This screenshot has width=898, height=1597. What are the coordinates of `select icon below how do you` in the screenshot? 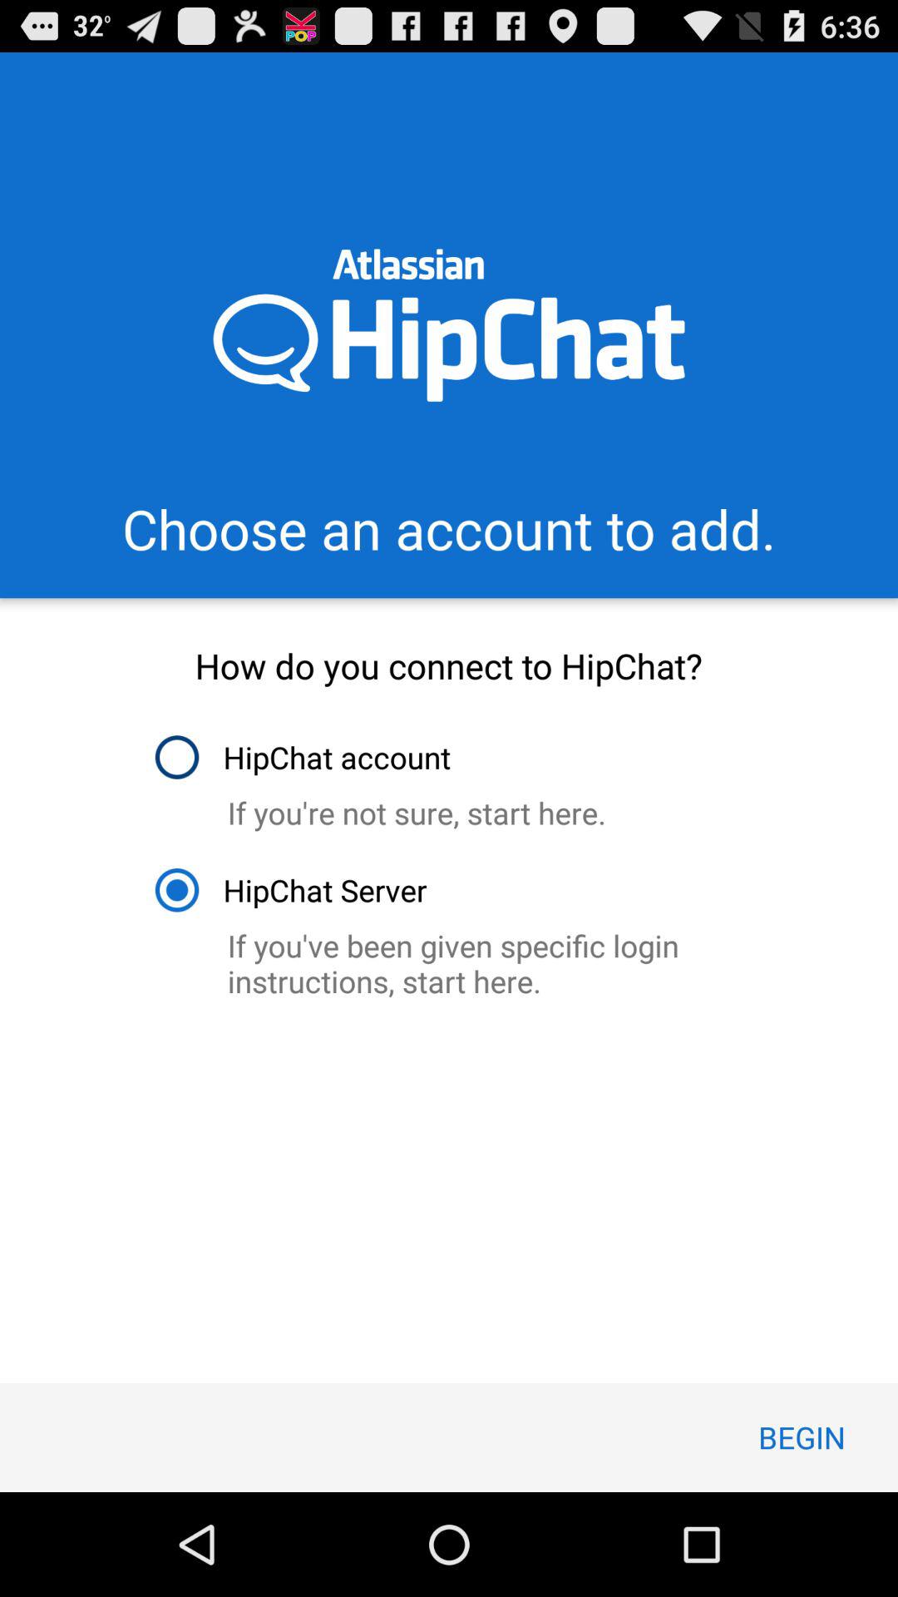 It's located at (301, 757).